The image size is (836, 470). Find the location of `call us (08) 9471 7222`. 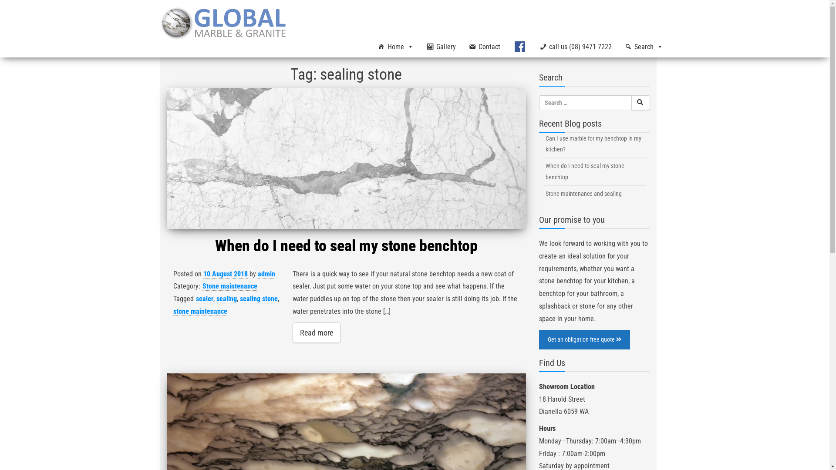

call us (08) 9471 7222 is located at coordinates (576, 47).